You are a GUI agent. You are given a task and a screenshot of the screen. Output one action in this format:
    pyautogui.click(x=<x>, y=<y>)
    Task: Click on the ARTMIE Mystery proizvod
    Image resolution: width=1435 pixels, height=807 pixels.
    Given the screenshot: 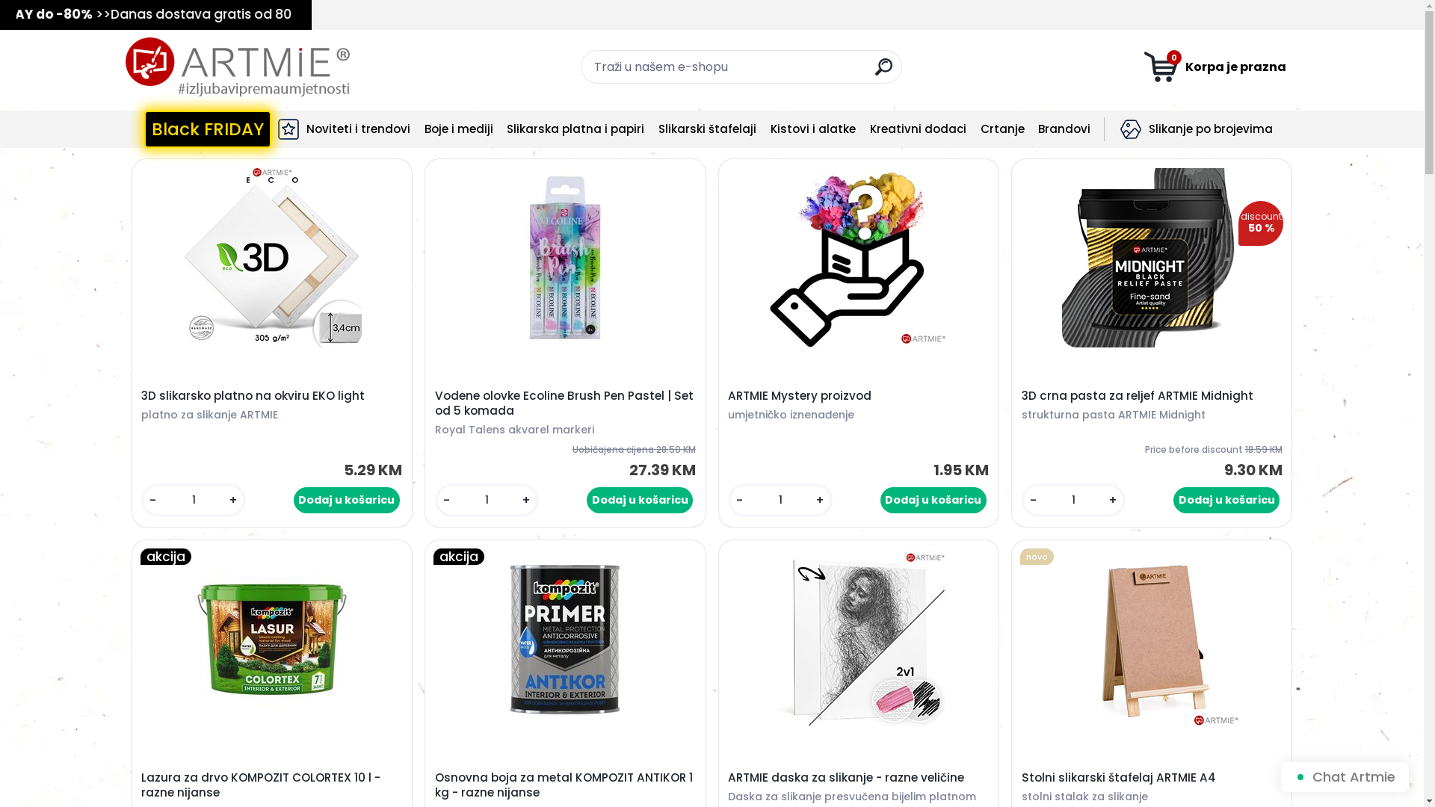 What is the action you would take?
    pyautogui.click(x=859, y=258)
    